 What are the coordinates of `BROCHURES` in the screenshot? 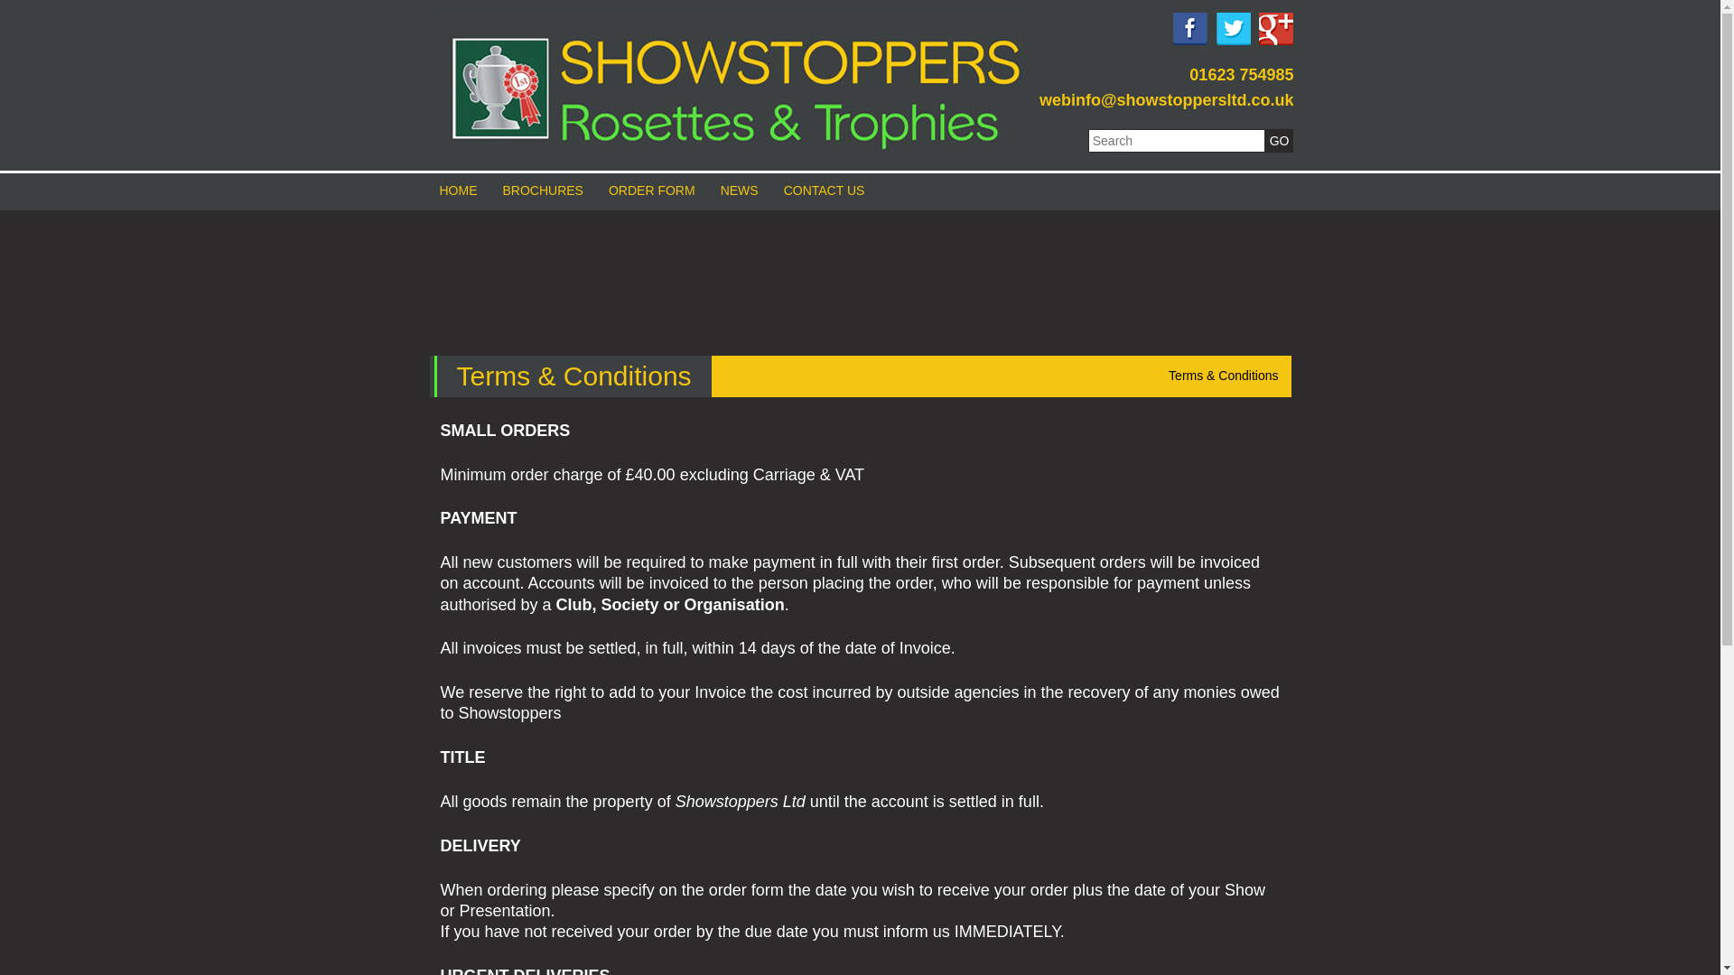 It's located at (542, 191).